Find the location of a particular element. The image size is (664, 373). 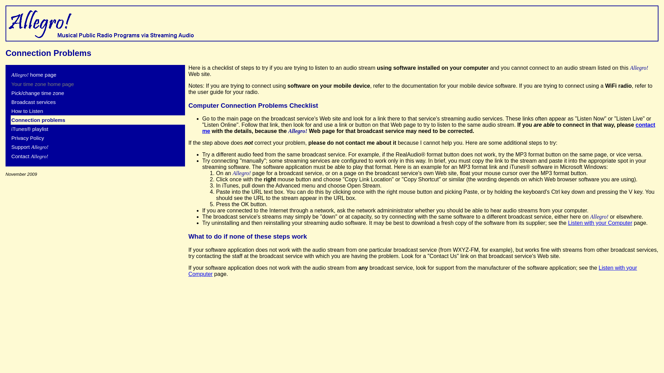

Privacy Policy is located at coordinates (28, 138).